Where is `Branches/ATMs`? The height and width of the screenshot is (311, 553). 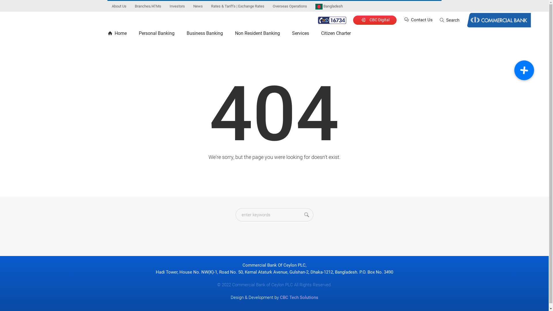 Branches/ATMs is located at coordinates (148, 6).